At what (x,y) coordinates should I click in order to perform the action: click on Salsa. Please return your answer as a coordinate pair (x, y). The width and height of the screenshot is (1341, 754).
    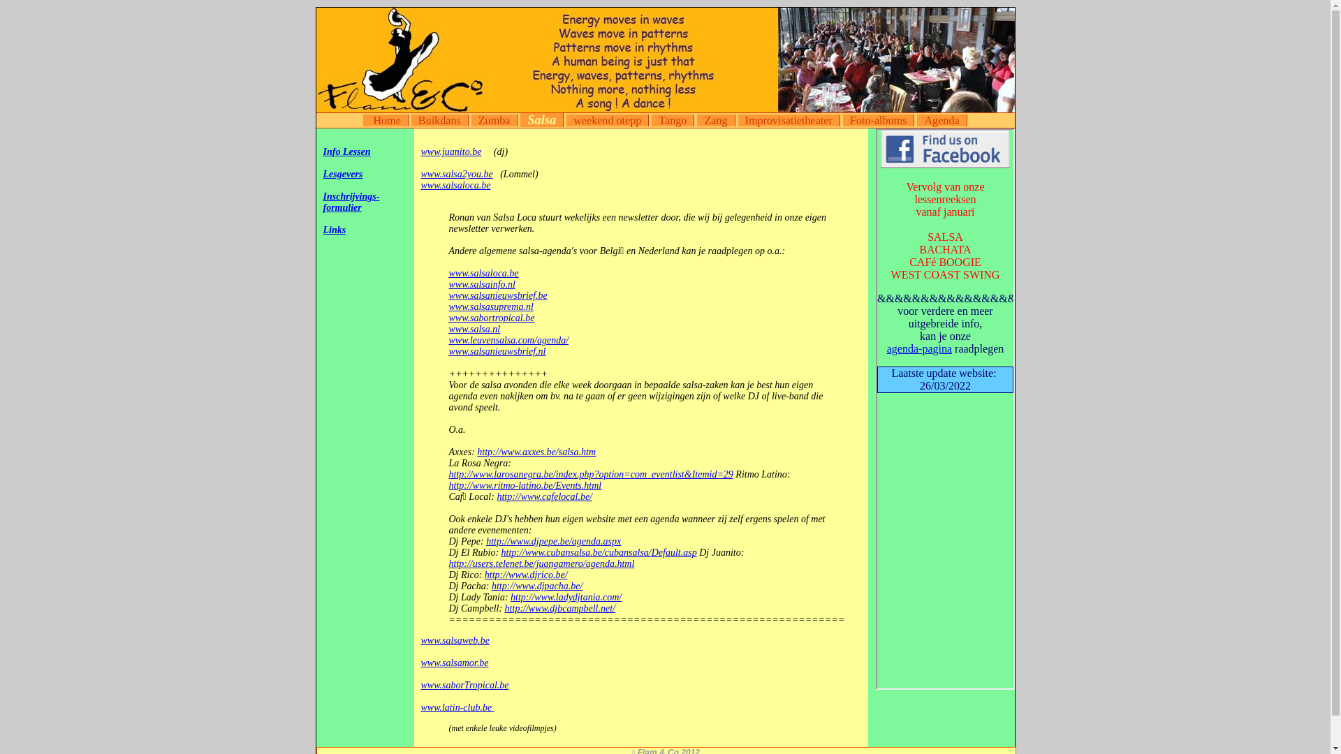
    Looking at the image, I should click on (542, 120).